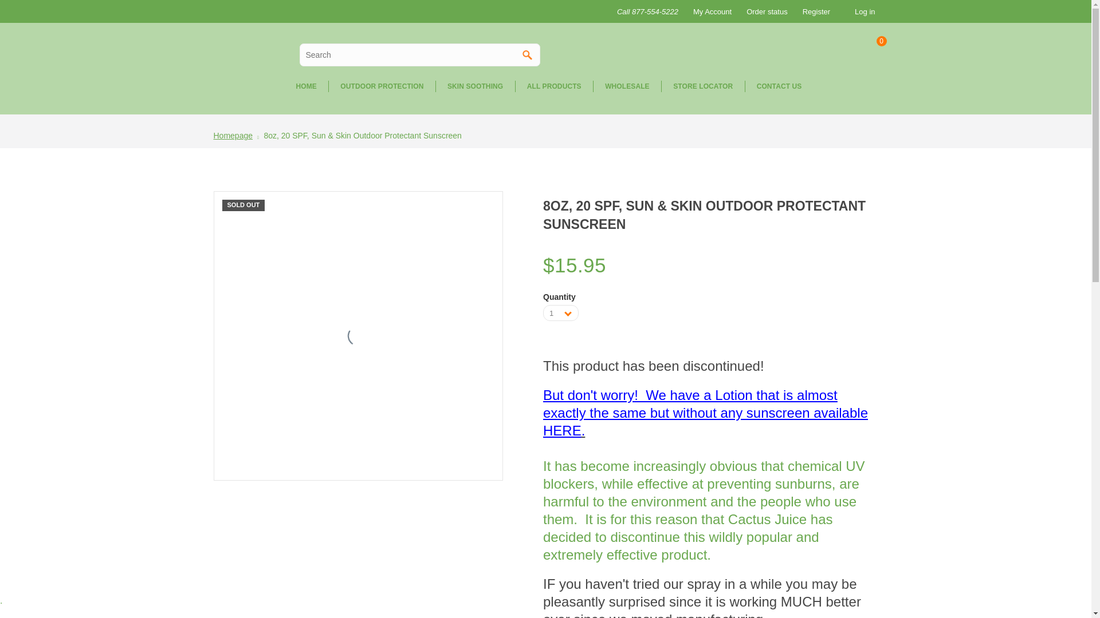  What do you see at coordinates (779, 86) in the screenshot?
I see `CONTACT US` at bounding box center [779, 86].